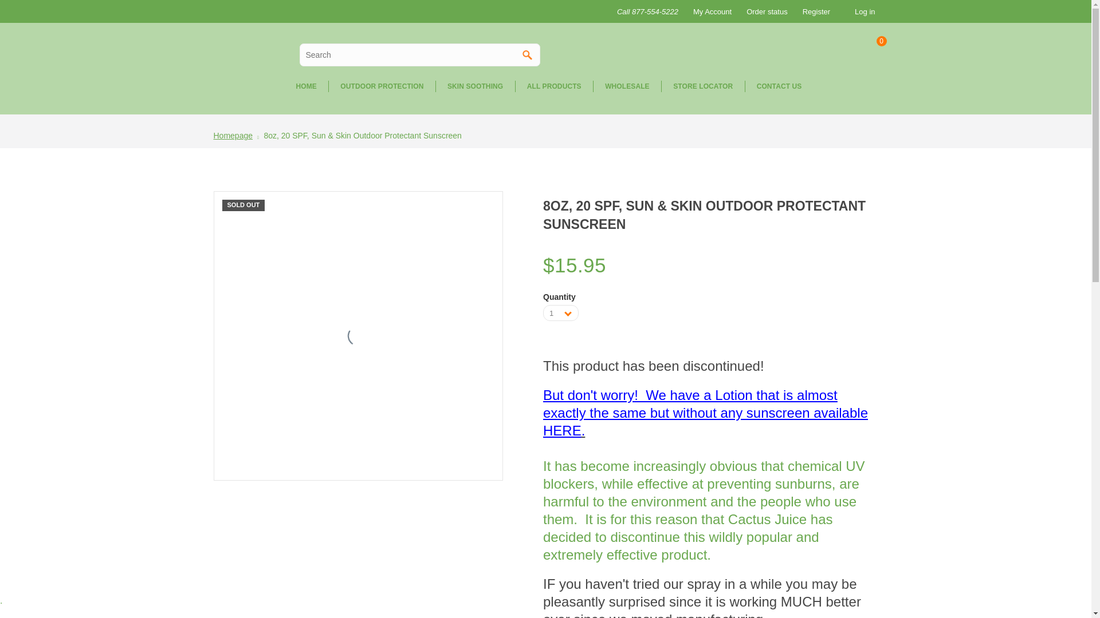  What do you see at coordinates (779, 86) in the screenshot?
I see `CONTACT US` at bounding box center [779, 86].